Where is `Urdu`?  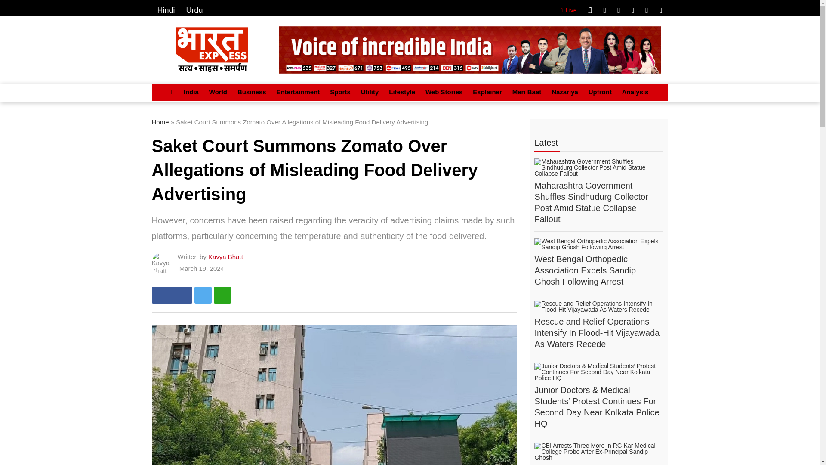 Urdu is located at coordinates (194, 10).